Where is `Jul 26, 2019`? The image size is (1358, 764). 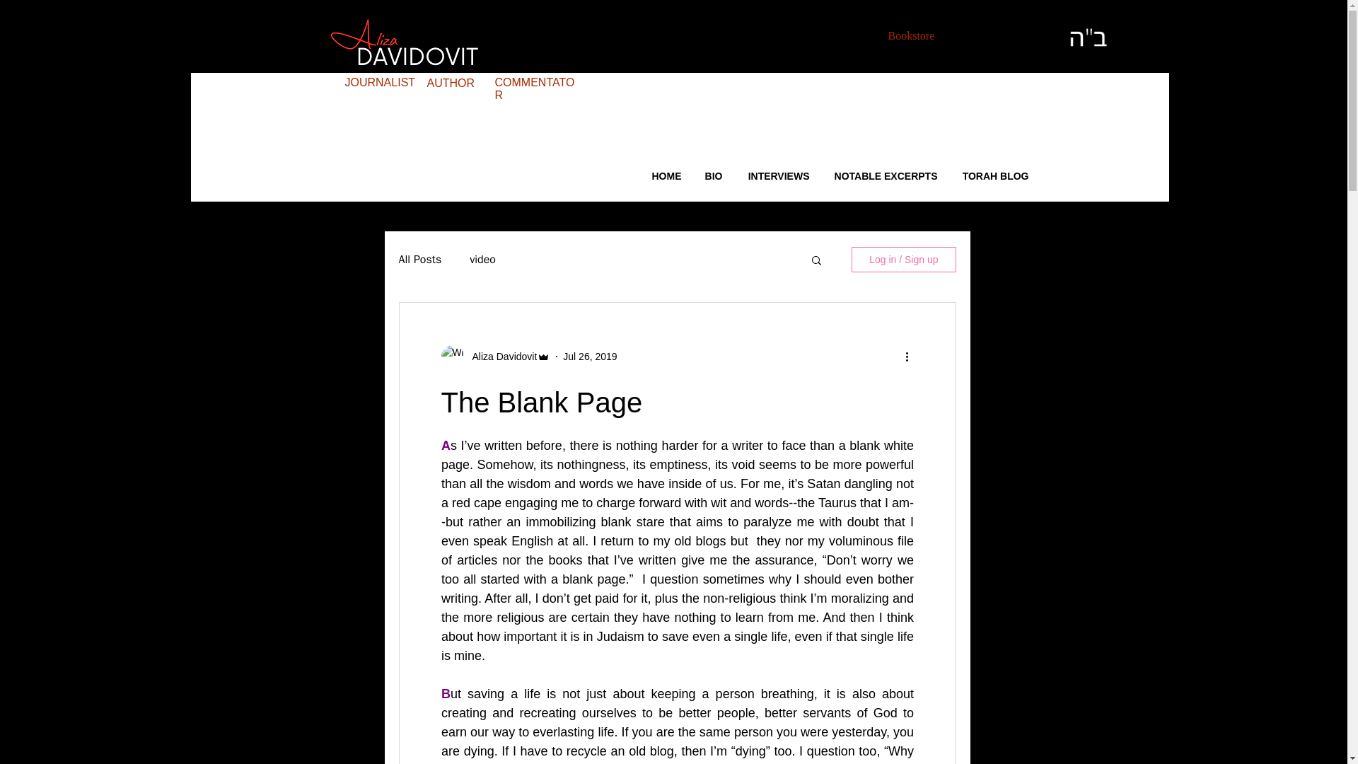
Jul 26, 2019 is located at coordinates (590, 356).